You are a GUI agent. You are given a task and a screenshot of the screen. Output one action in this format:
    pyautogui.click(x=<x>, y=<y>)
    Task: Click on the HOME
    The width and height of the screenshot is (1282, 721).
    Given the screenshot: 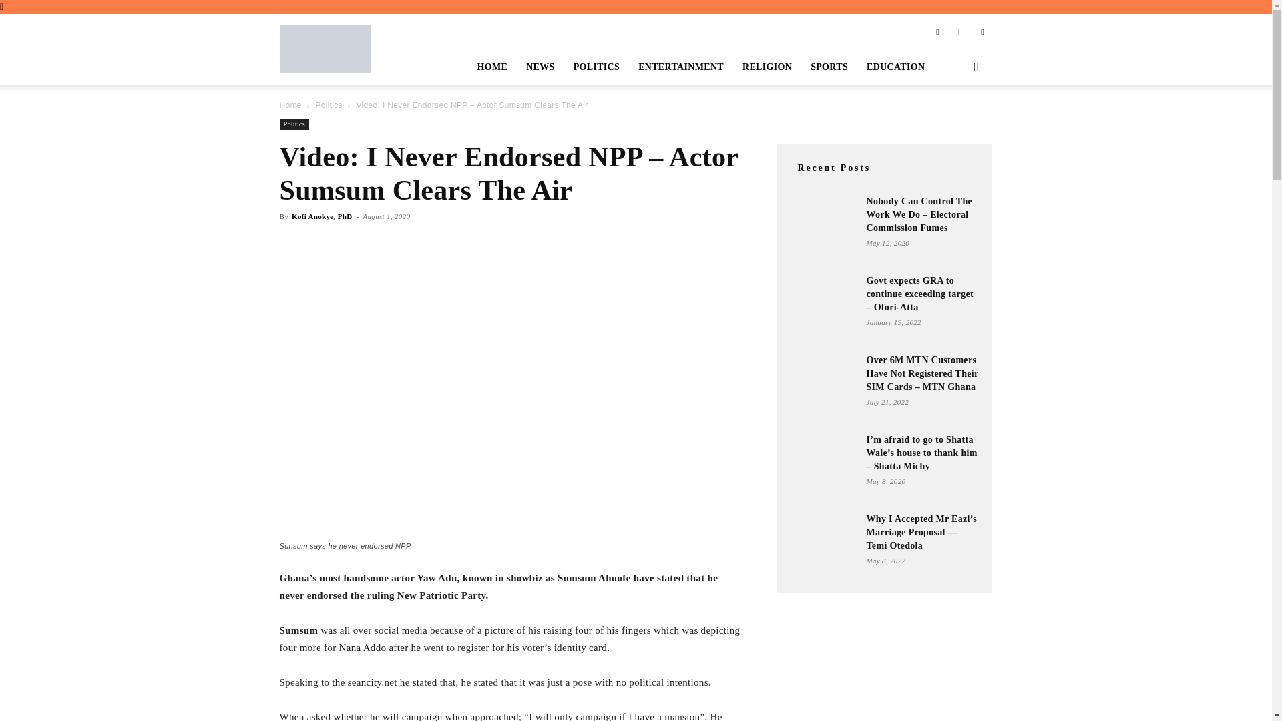 What is the action you would take?
    pyautogui.click(x=491, y=67)
    